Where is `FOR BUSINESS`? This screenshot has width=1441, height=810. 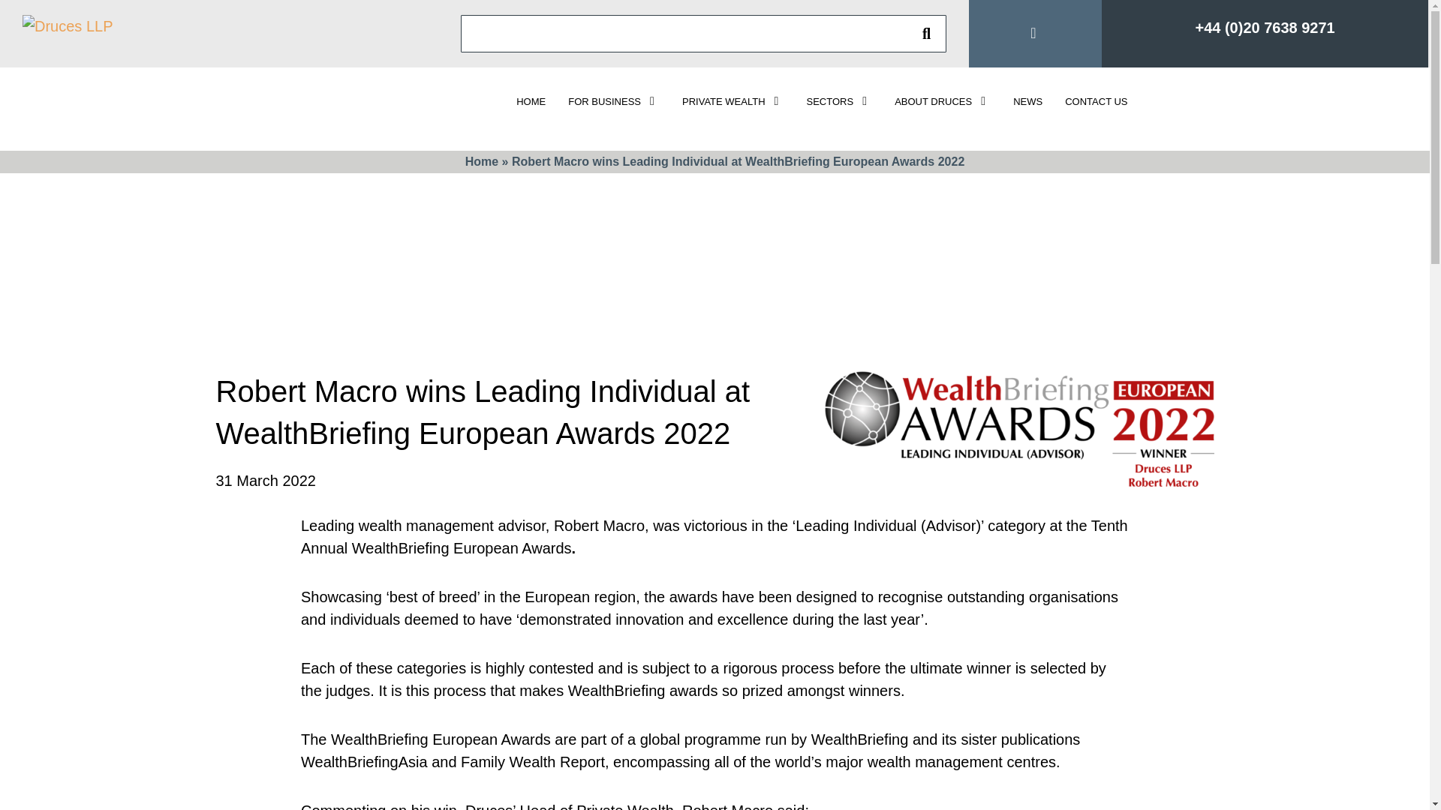 FOR BUSINESS is located at coordinates (614, 100).